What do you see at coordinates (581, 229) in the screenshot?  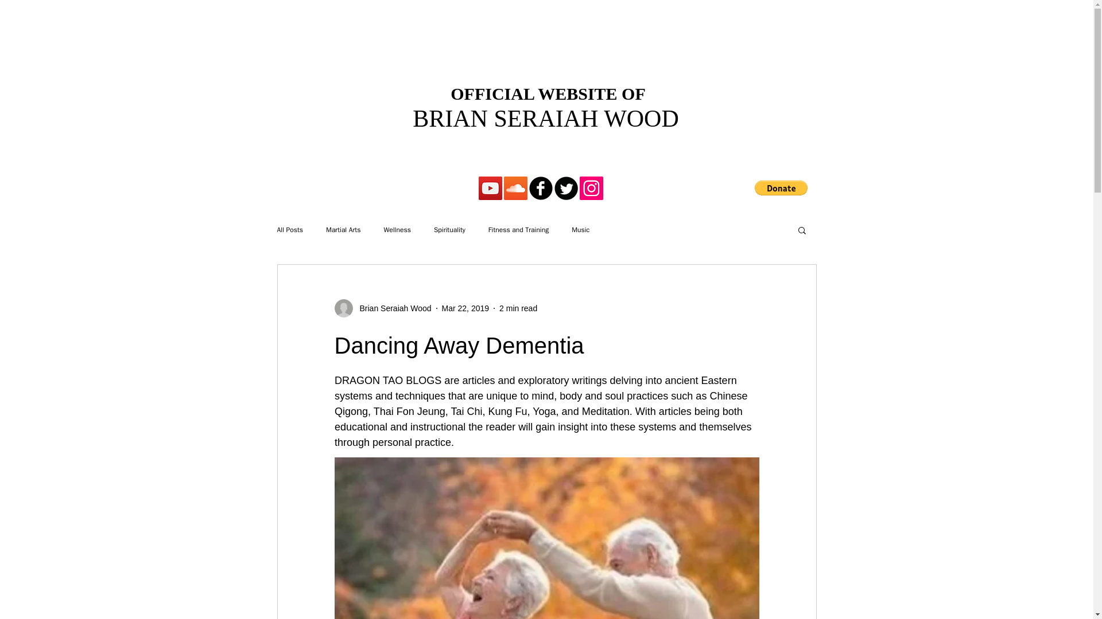 I see `Music` at bounding box center [581, 229].